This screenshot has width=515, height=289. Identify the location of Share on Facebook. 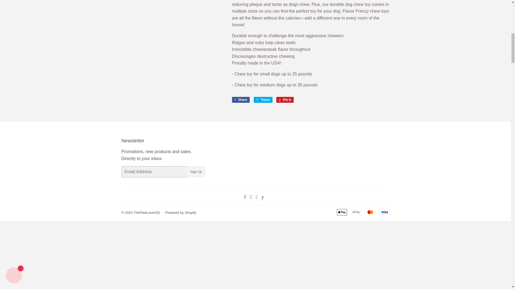
(241, 100).